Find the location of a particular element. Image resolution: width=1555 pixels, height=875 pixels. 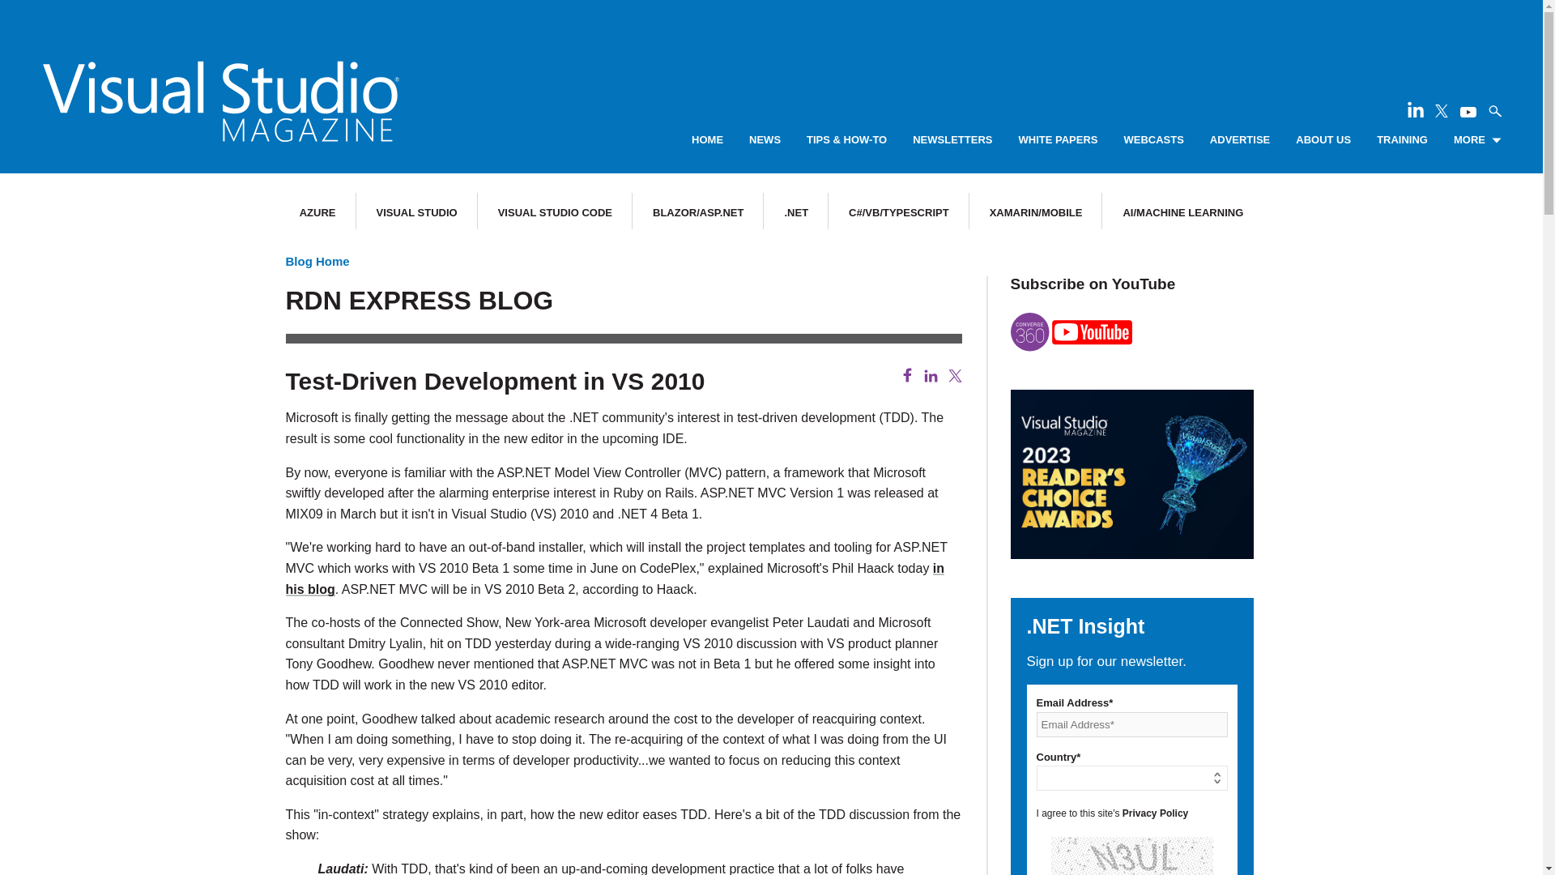

WHITE PAPERS is located at coordinates (1058, 140).